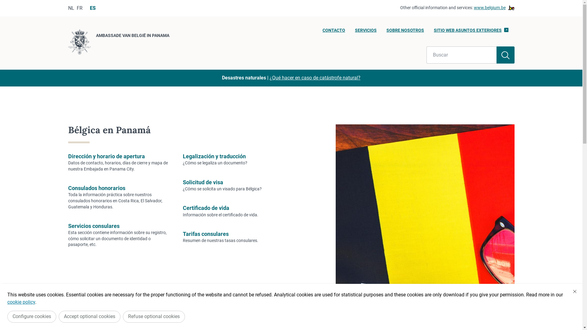 The width and height of the screenshot is (587, 330). Describe the element at coordinates (32, 317) in the screenshot. I see `Configure cookies` at that location.